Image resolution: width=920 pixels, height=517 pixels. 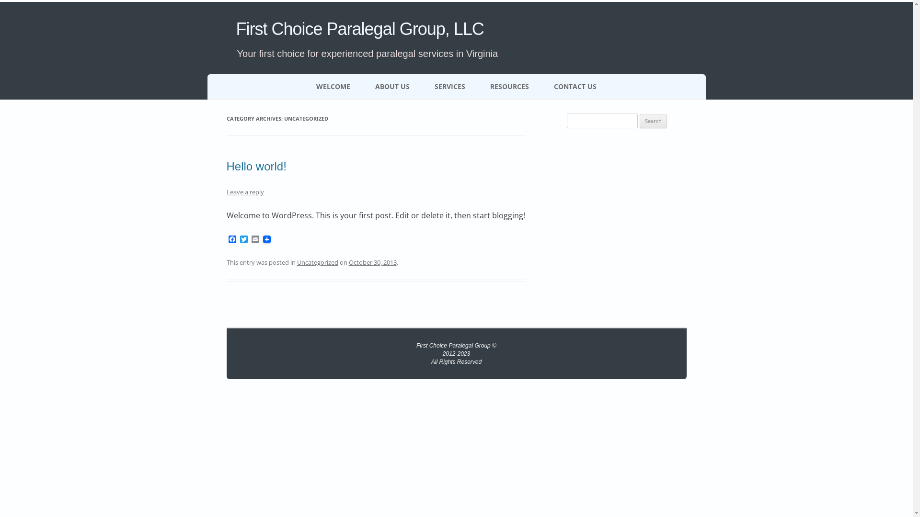 What do you see at coordinates (359, 29) in the screenshot?
I see `First Choice Paralegal Group, LLC` at bounding box center [359, 29].